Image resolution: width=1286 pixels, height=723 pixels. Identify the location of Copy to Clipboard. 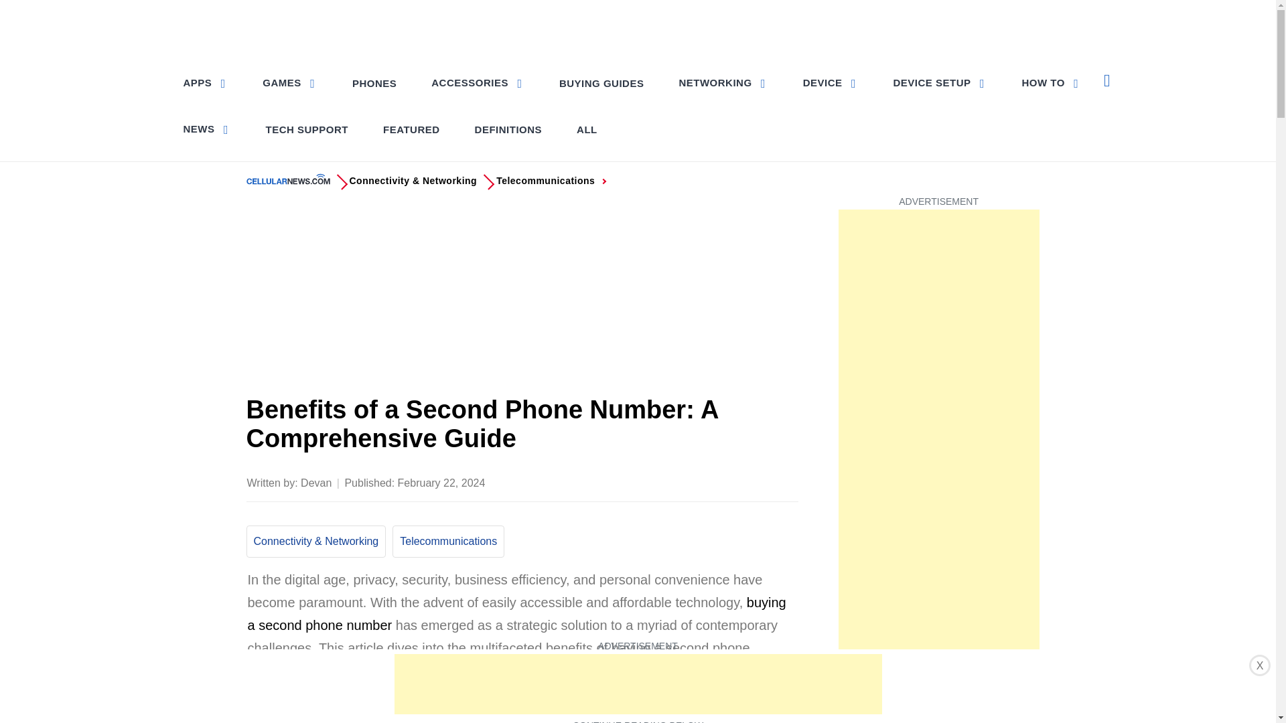
(760, 481).